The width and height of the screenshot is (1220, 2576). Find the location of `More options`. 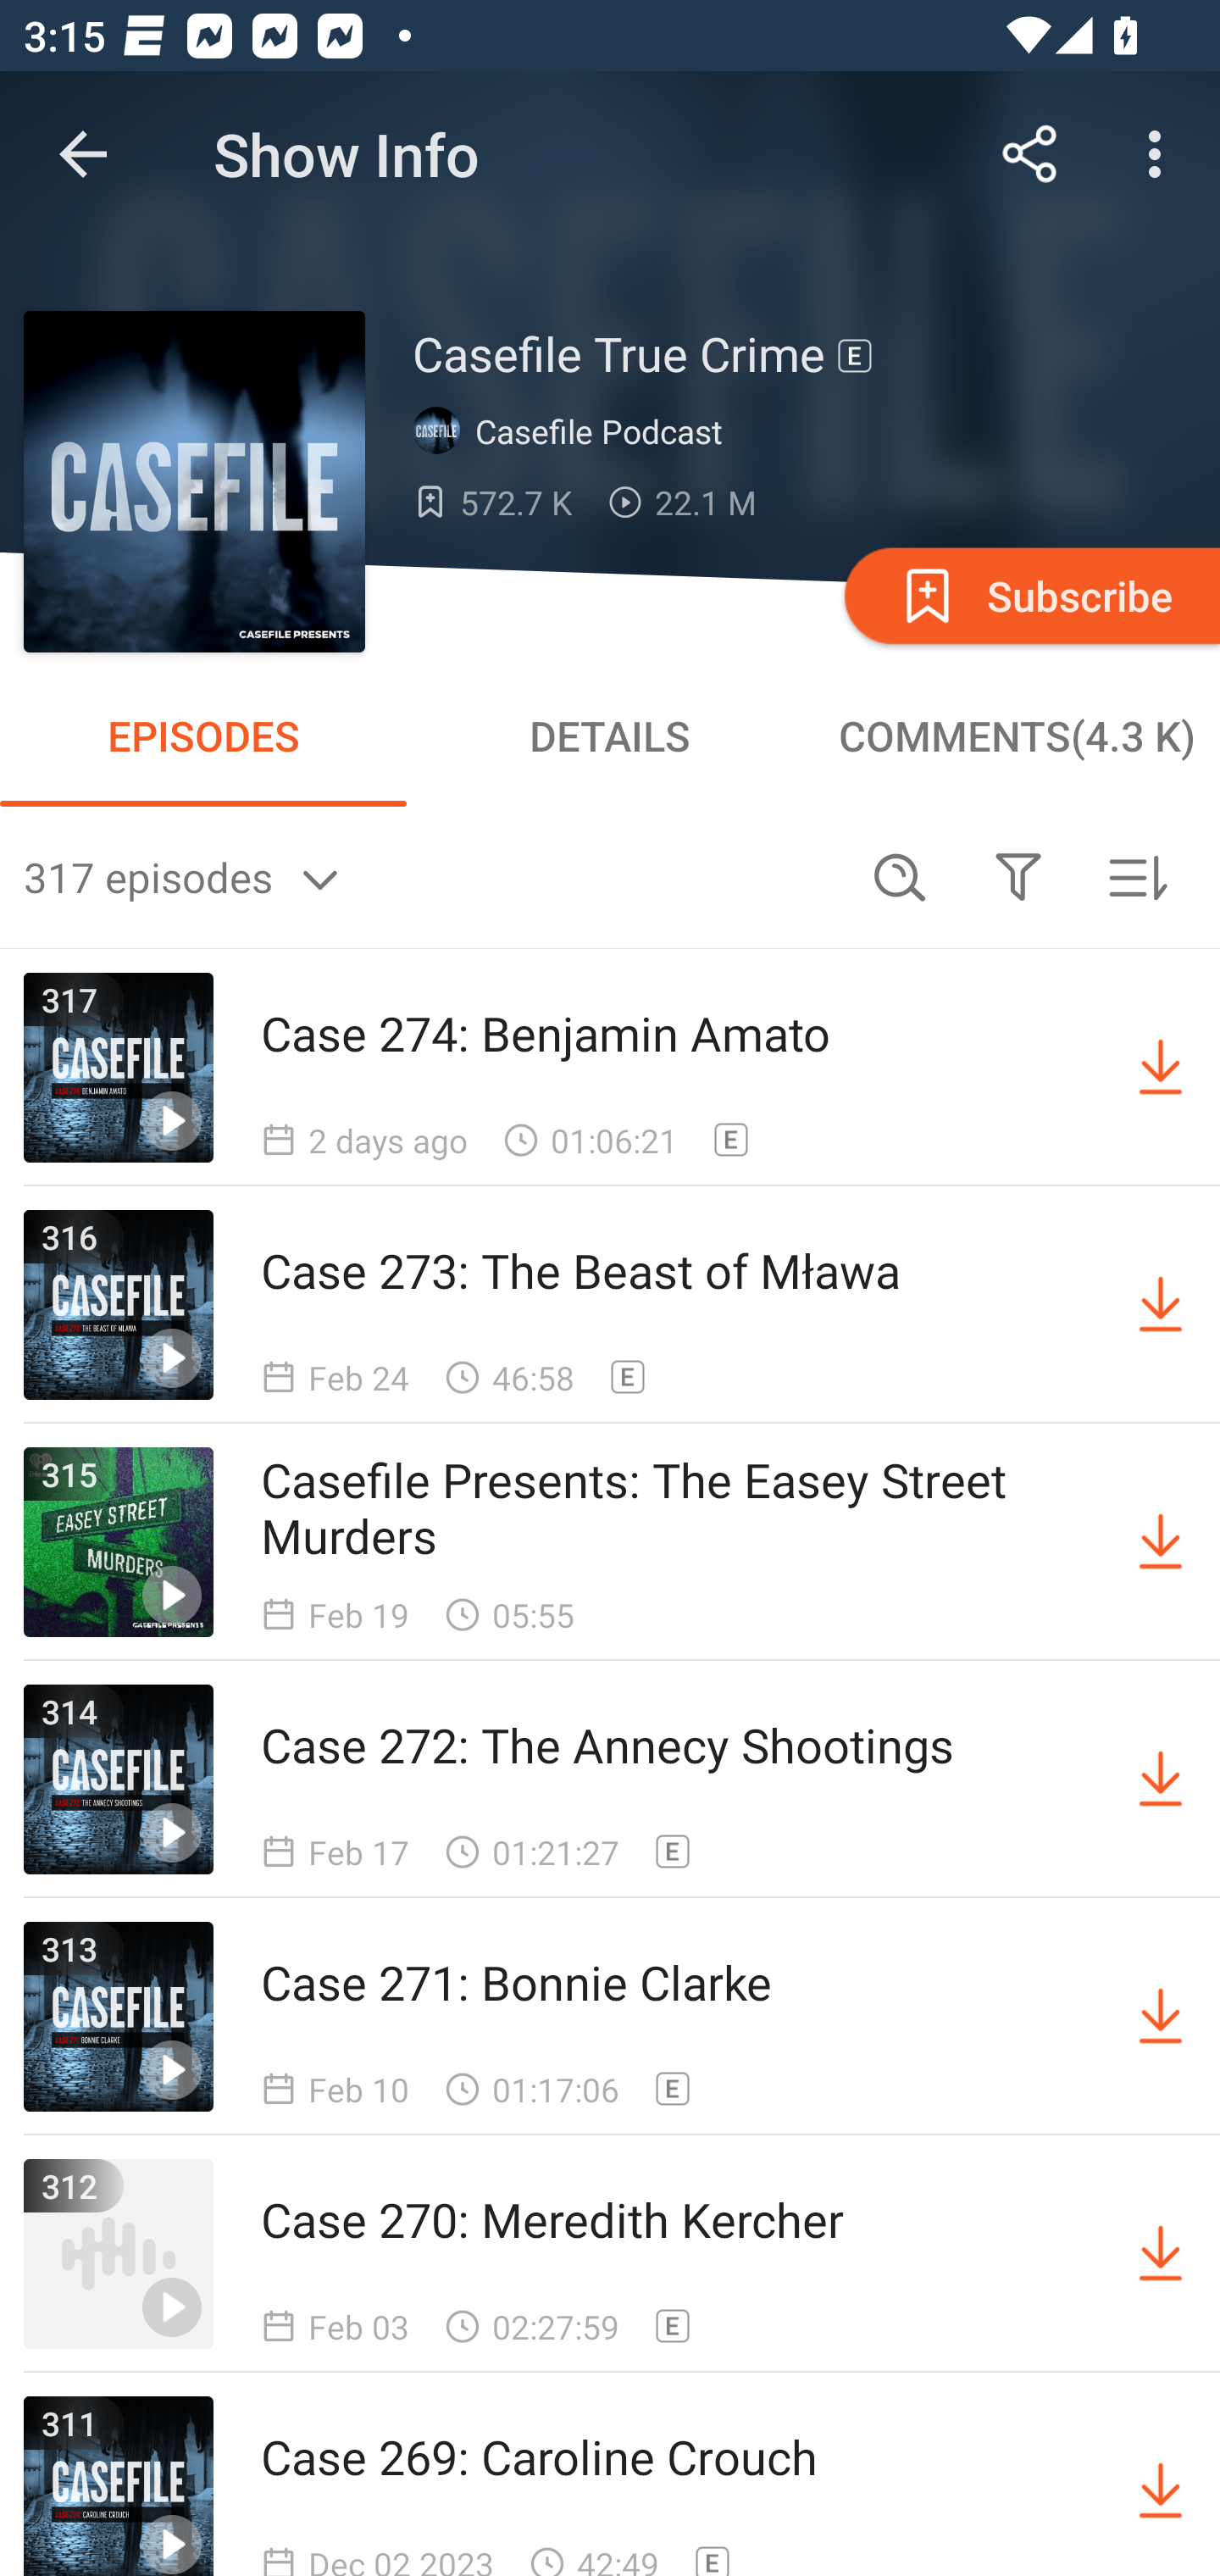

More options is located at coordinates (1161, 154).